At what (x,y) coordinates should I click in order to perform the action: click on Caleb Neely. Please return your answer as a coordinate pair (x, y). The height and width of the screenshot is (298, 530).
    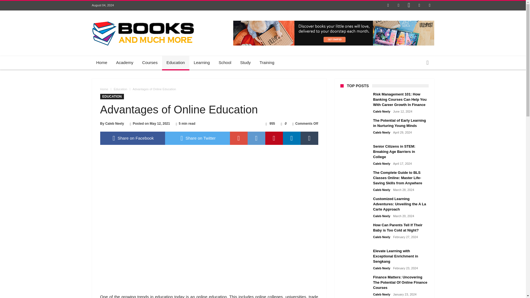
    Looking at the image, I should click on (114, 123).